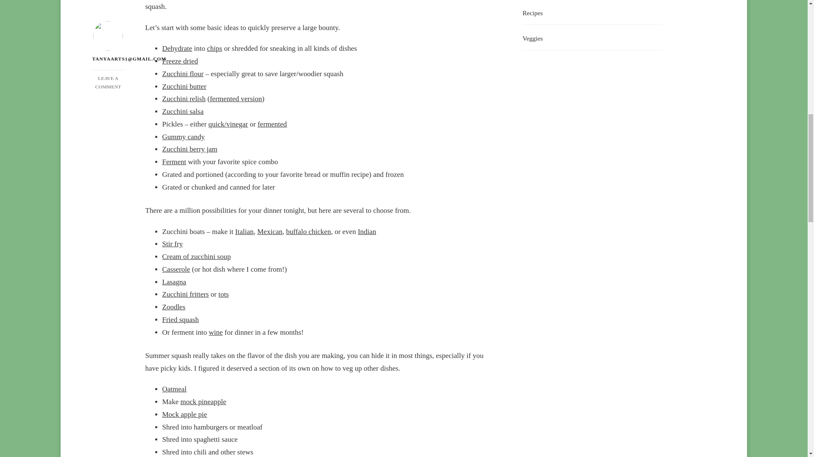  Describe the element at coordinates (190, 149) in the screenshot. I see `fermented version` at that location.